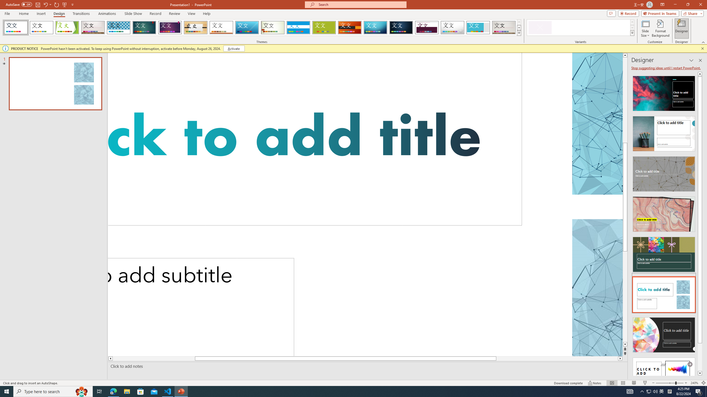 The height and width of the screenshot is (397, 707). What do you see at coordinates (262, 28) in the screenshot?
I see `AutomationID: SlideThemesGallery` at bounding box center [262, 28].